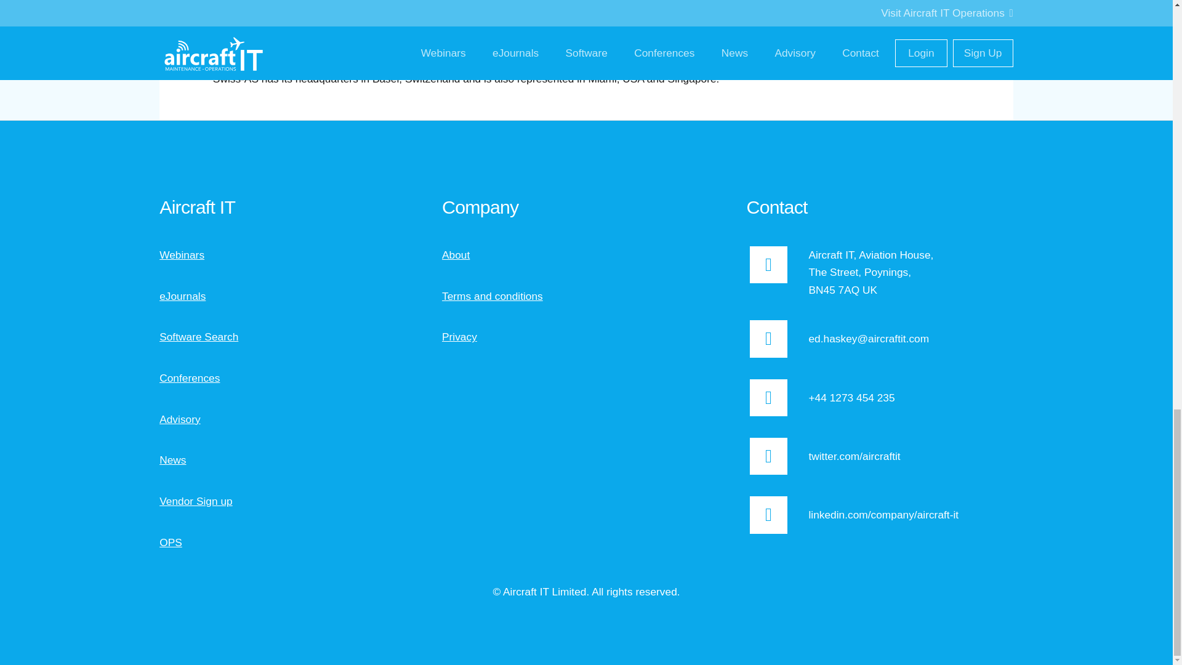 This screenshot has height=665, width=1182. Describe the element at coordinates (172, 459) in the screenshot. I see `News` at that location.